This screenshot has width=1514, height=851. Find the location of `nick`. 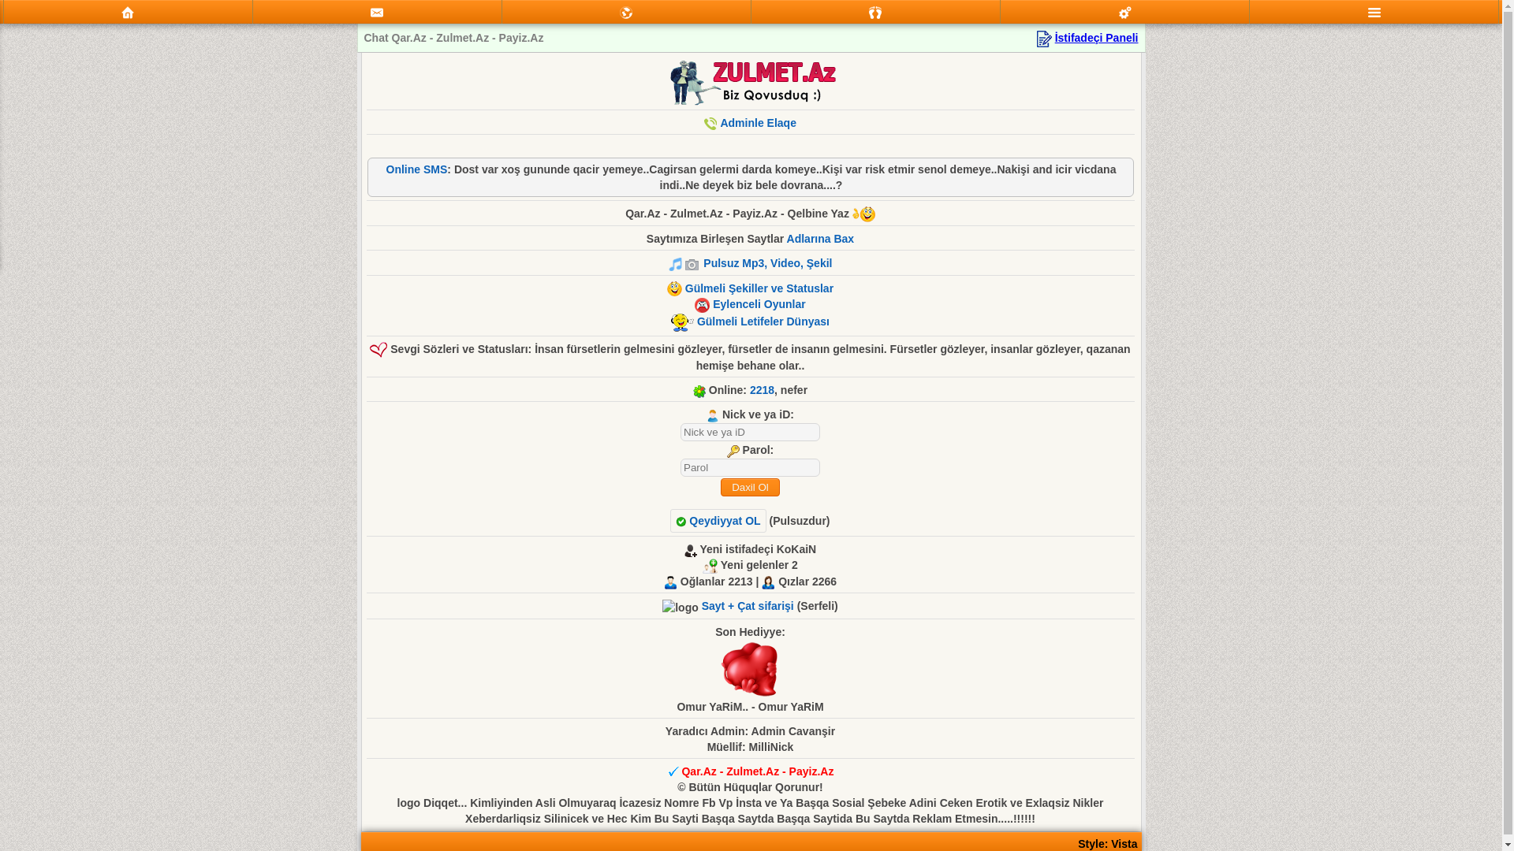

nick is located at coordinates (751, 432).